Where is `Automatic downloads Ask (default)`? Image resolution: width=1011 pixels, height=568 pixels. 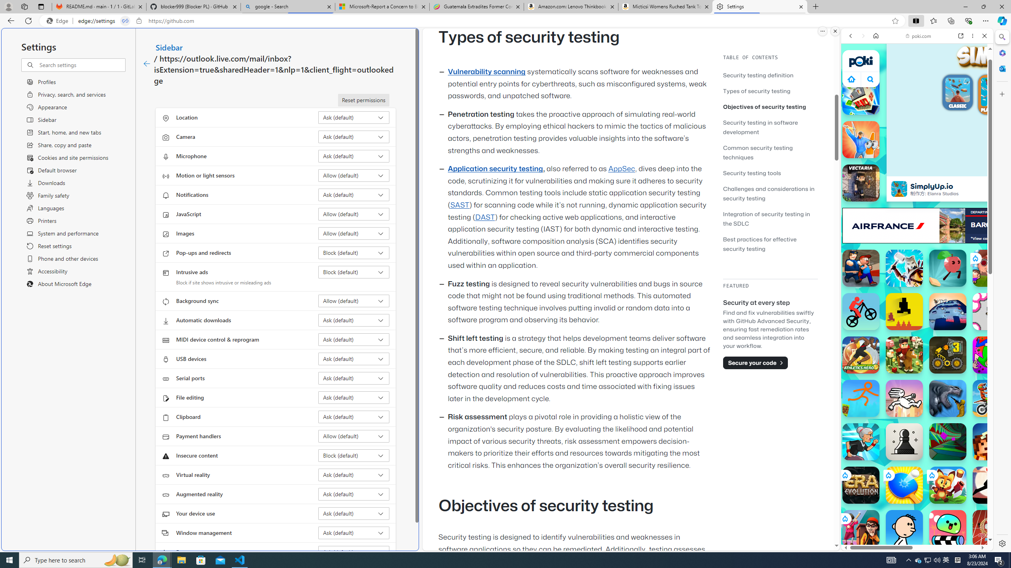 Automatic downloads Ask (default) is located at coordinates (354, 320).